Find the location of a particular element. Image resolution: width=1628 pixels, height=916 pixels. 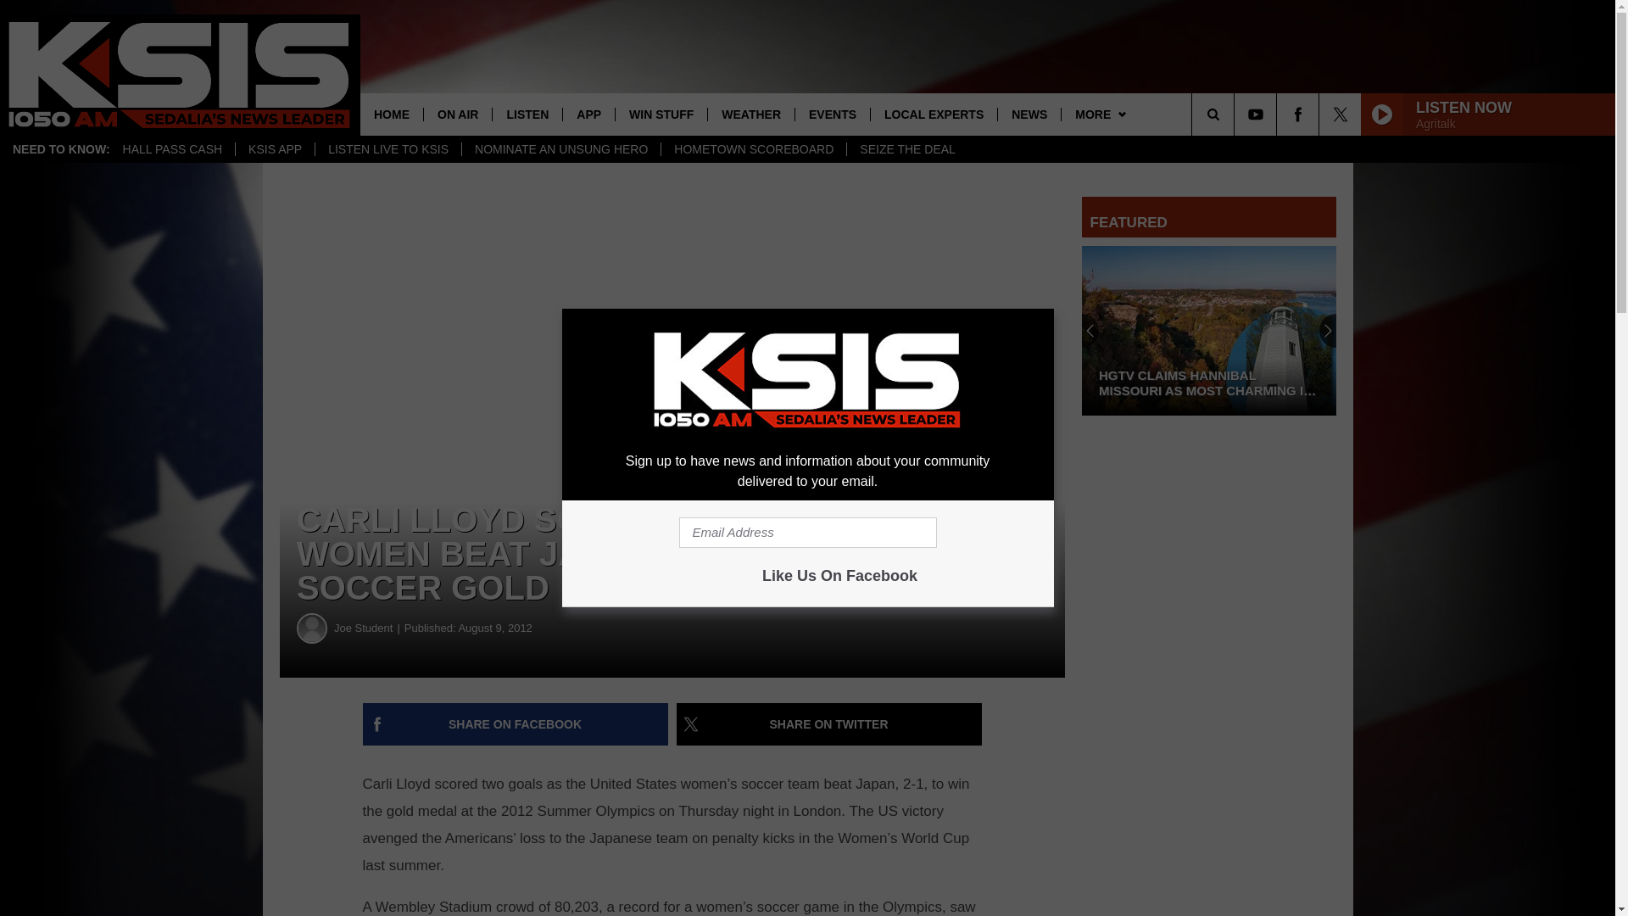

ON AIR is located at coordinates (457, 114).